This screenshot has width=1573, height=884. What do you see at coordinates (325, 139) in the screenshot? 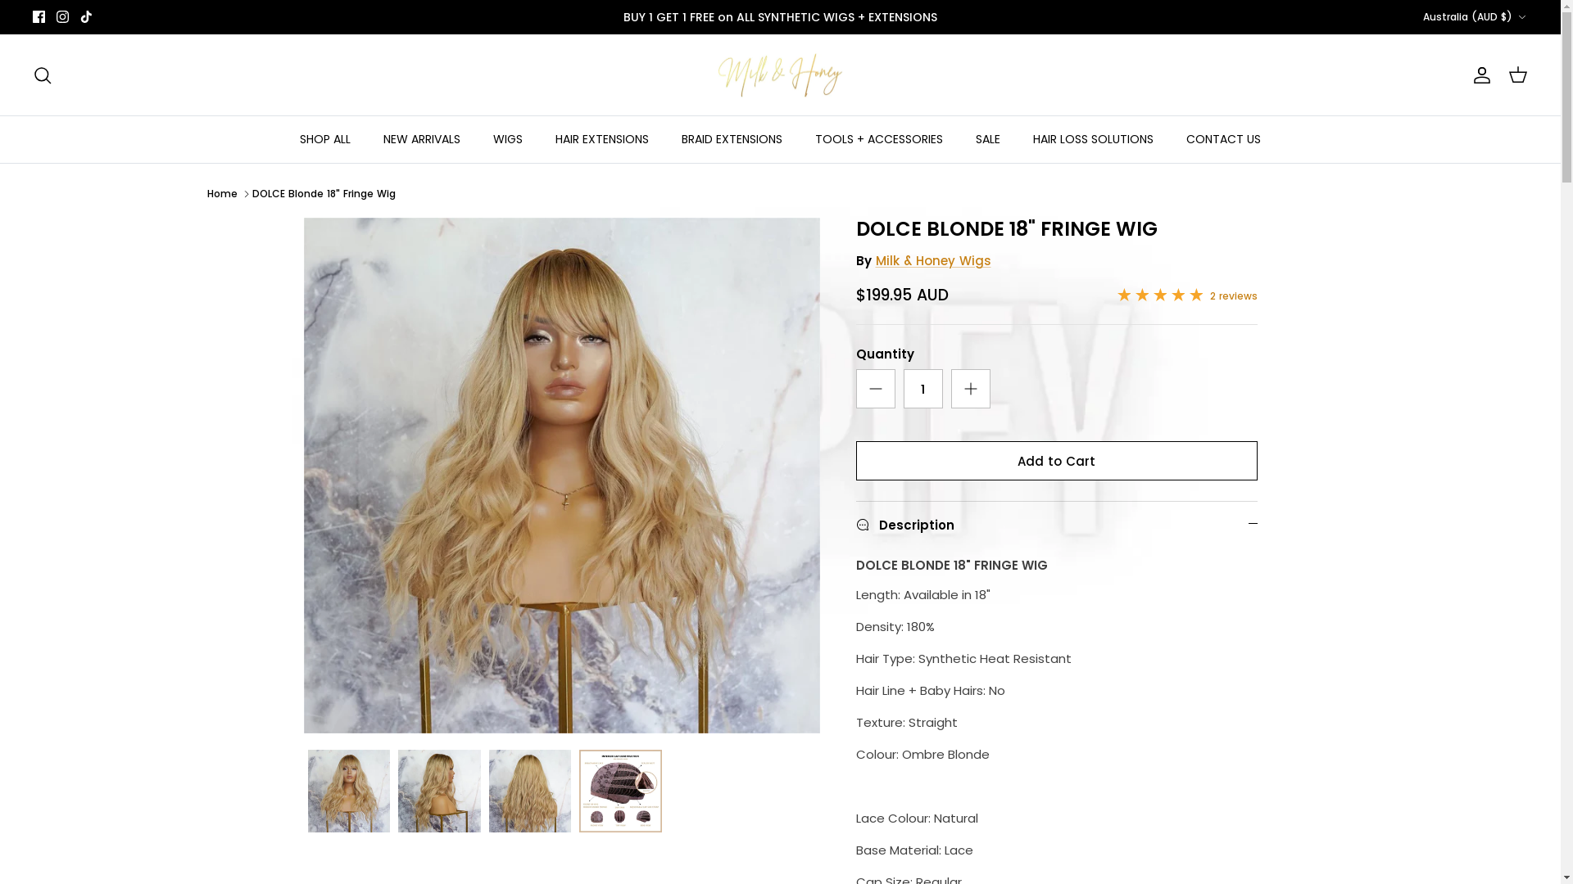
I see `SHOP ALL` at bounding box center [325, 139].